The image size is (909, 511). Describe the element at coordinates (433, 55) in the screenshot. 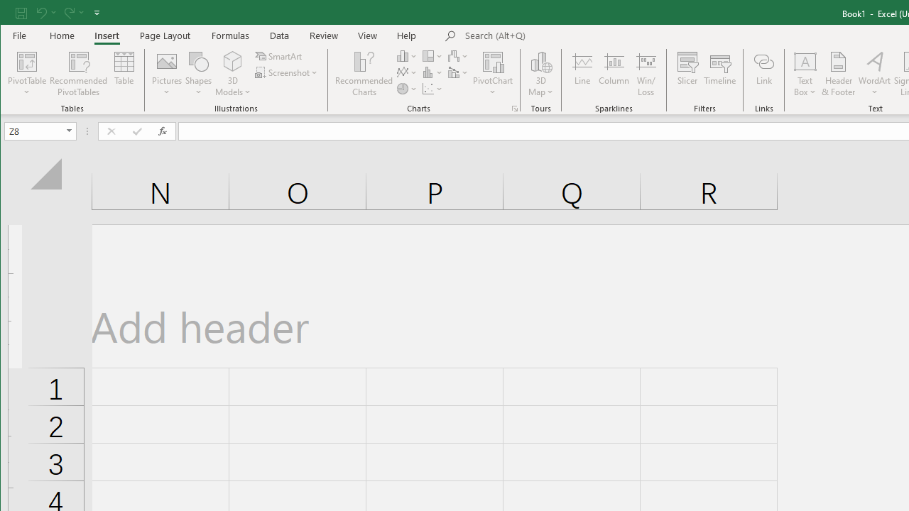

I see `Insert Hierarchy Chart` at that location.